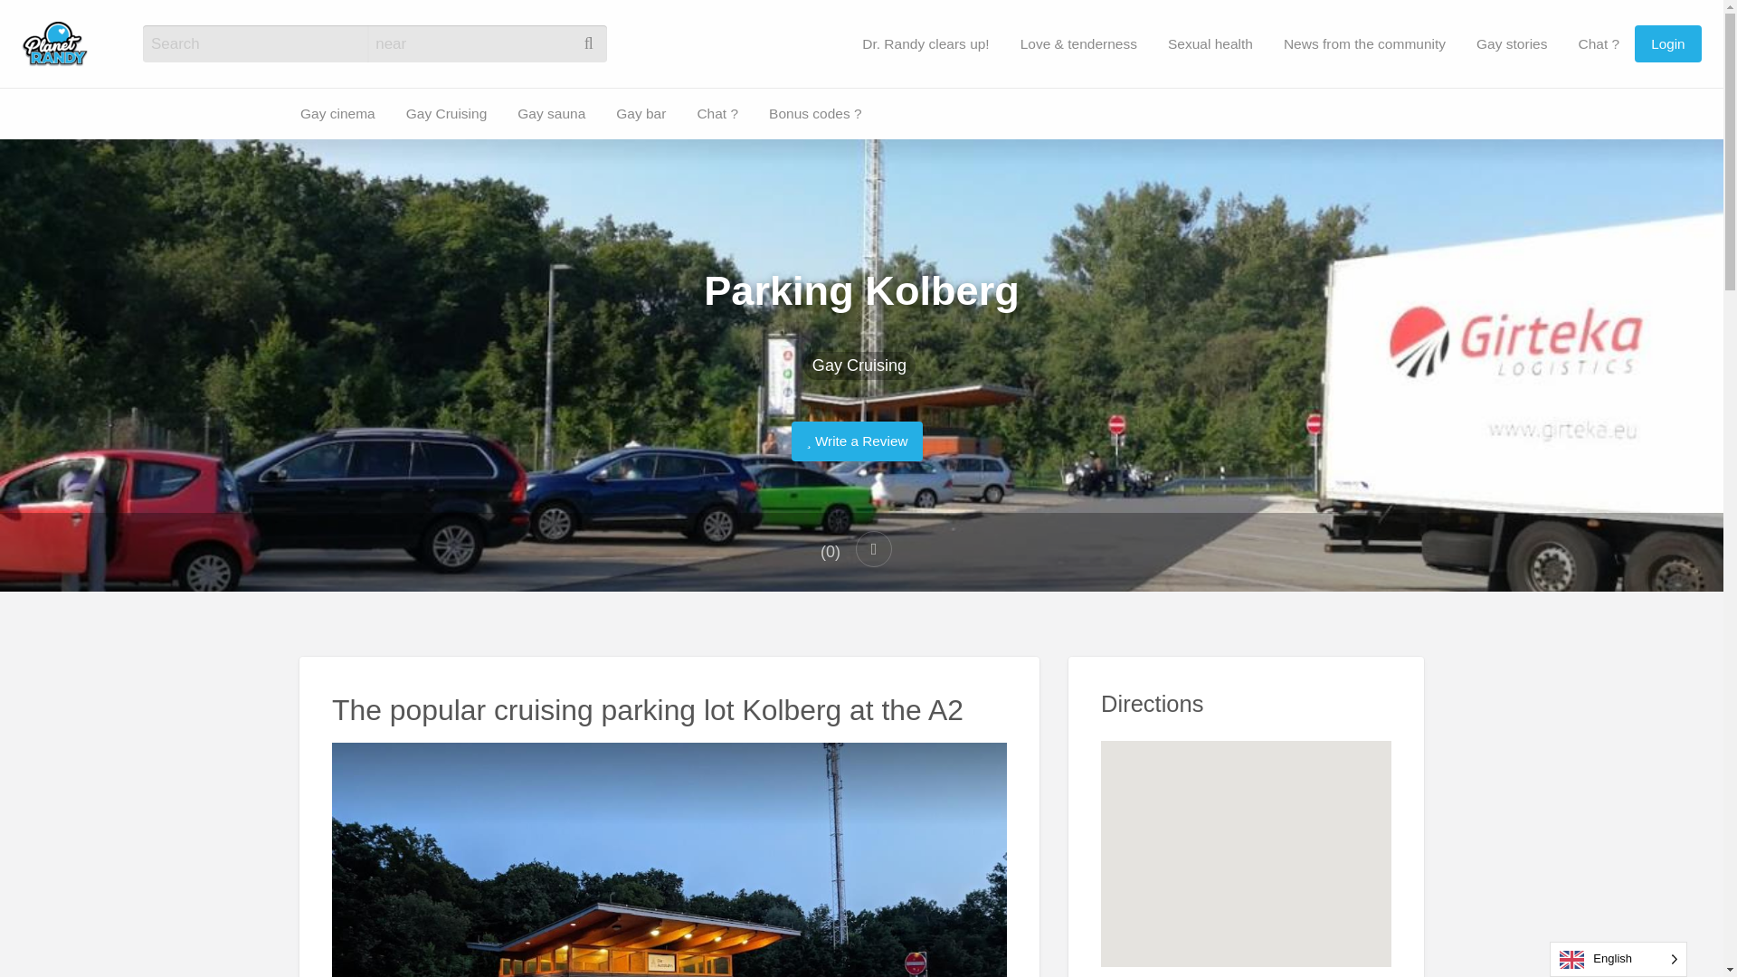 This screenshot has width=1737, height=977. What do you see at coordinates (551, 112) in the screenshot?
I see `Gay sauna` at bounding box center [551, 112].